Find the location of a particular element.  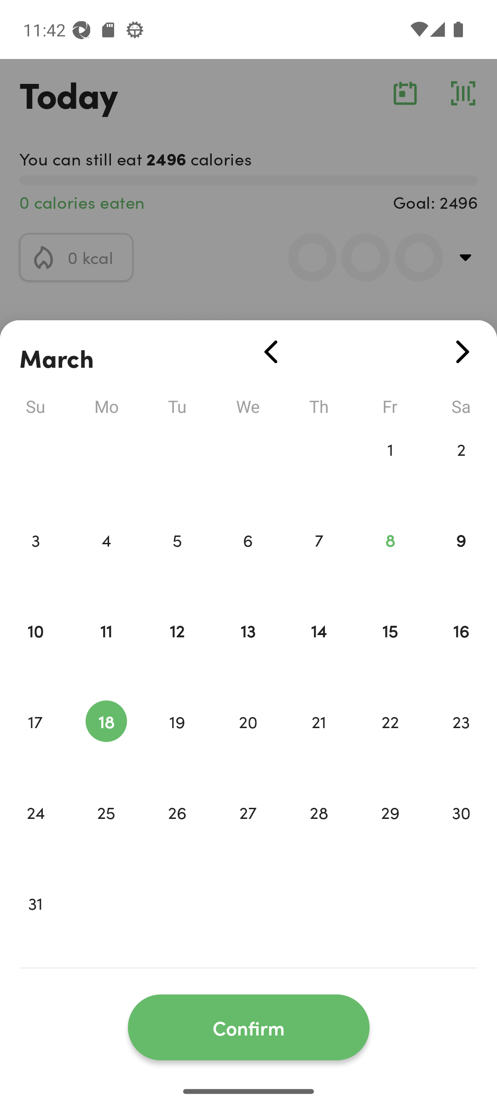

16 is located at coordinates (461, 650).